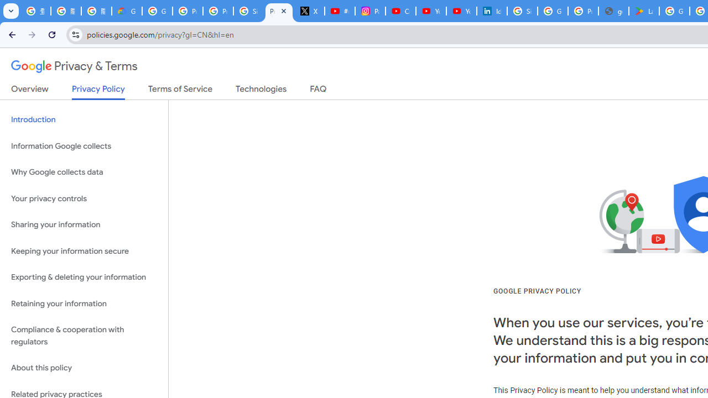 The width and height of the screenshot is (708, 398). What do you see at coordinates (461, 11) in the screenshot?
I see `YouTube Culture & Trends - YouTube Top 10, 2021` at bounding box center [461, 11].